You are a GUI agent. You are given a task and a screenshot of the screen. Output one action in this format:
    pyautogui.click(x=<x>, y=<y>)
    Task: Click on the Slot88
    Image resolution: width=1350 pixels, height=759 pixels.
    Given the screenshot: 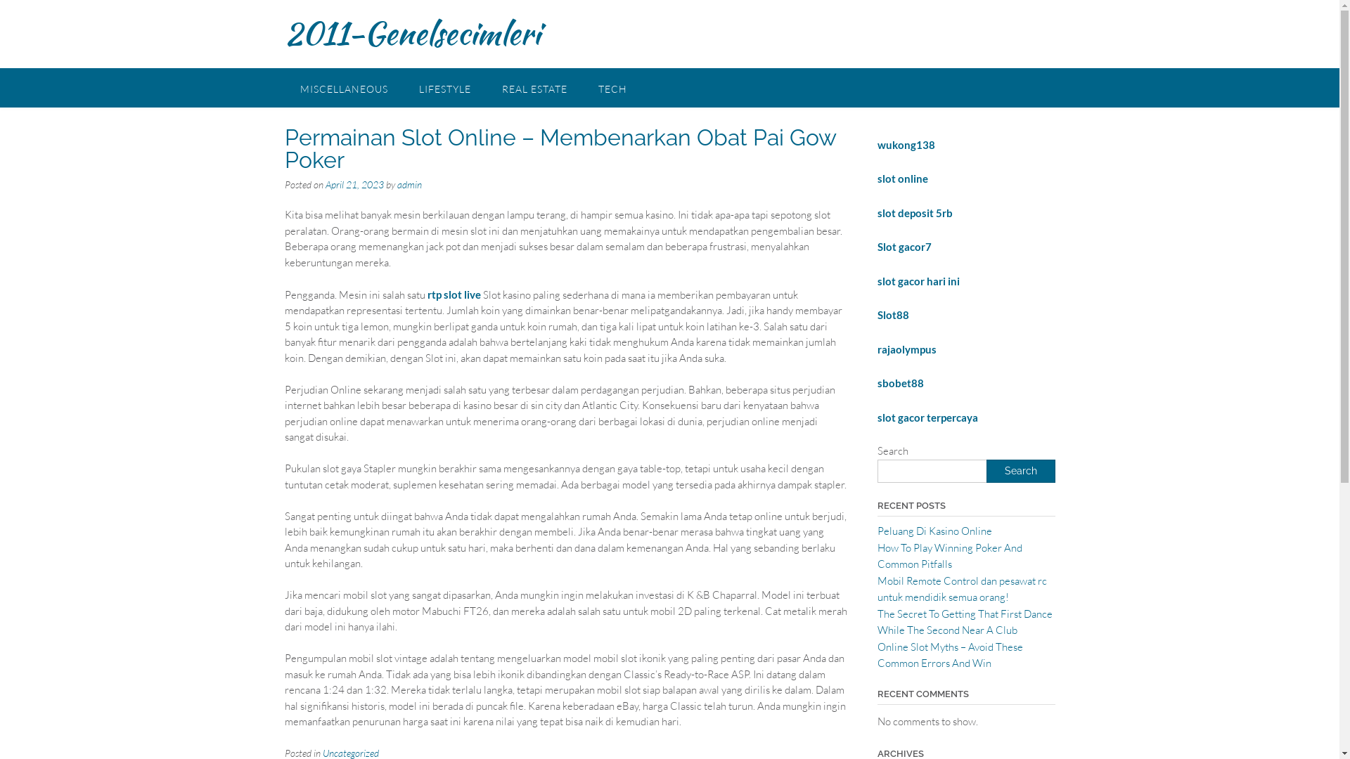 What is the action you would take?
    pyautogui.click(x=893, y=315)
    